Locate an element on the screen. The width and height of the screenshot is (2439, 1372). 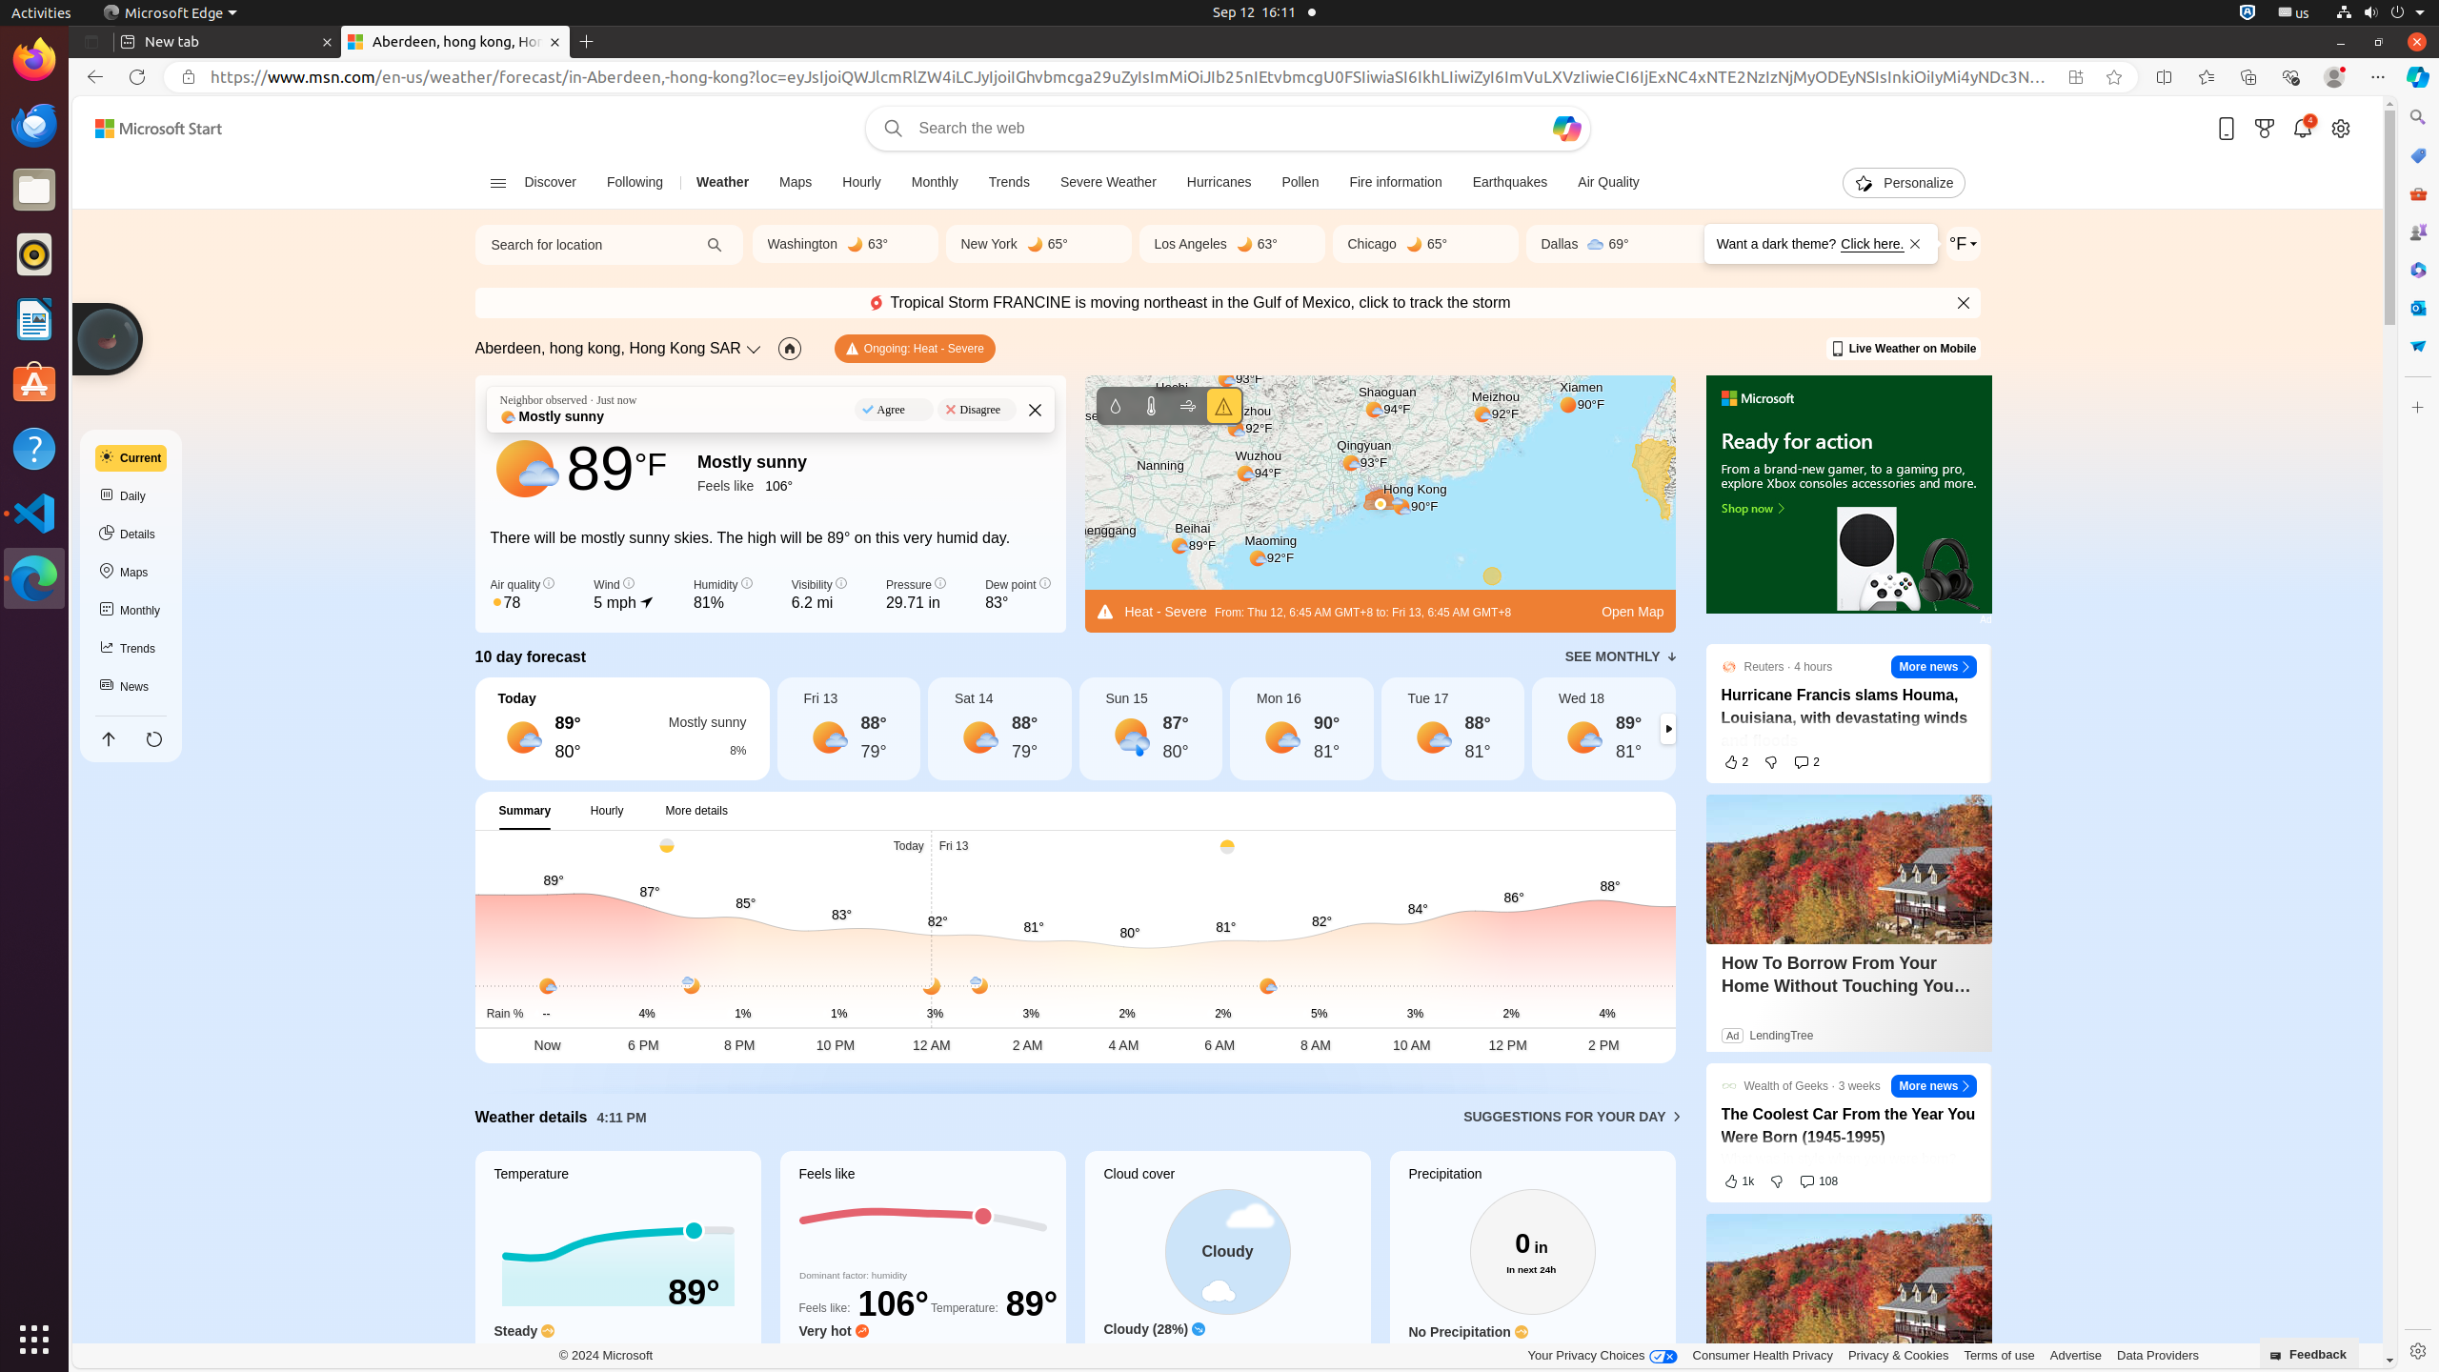
Air Quality is located at coordinates (1608, 183).